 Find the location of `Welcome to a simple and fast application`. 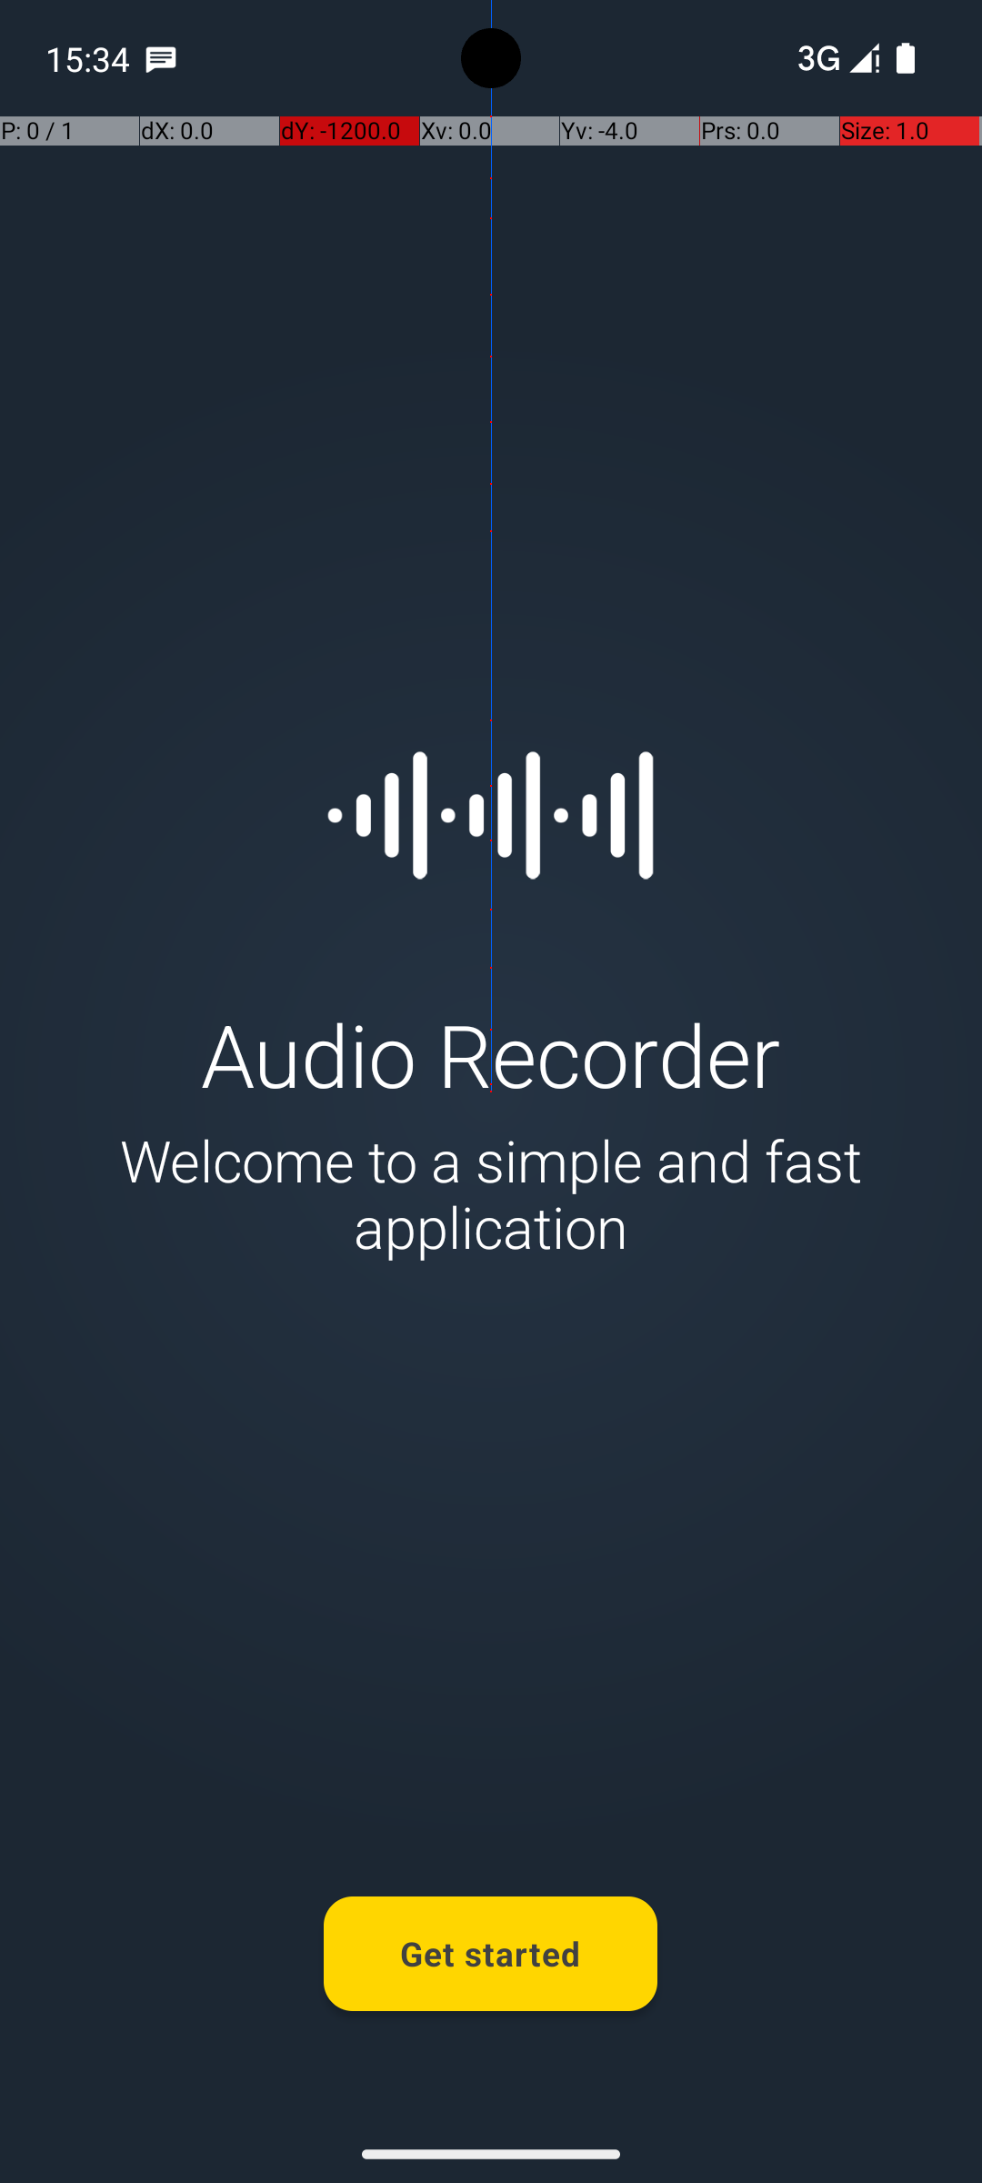

Welcome to a simple and fast application is located at coordinates (491, 1193).